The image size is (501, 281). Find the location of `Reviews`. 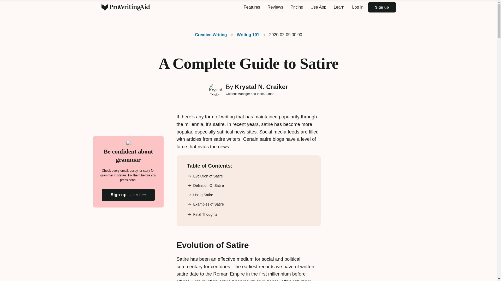

Reviews is located at coordinates (275, 7).